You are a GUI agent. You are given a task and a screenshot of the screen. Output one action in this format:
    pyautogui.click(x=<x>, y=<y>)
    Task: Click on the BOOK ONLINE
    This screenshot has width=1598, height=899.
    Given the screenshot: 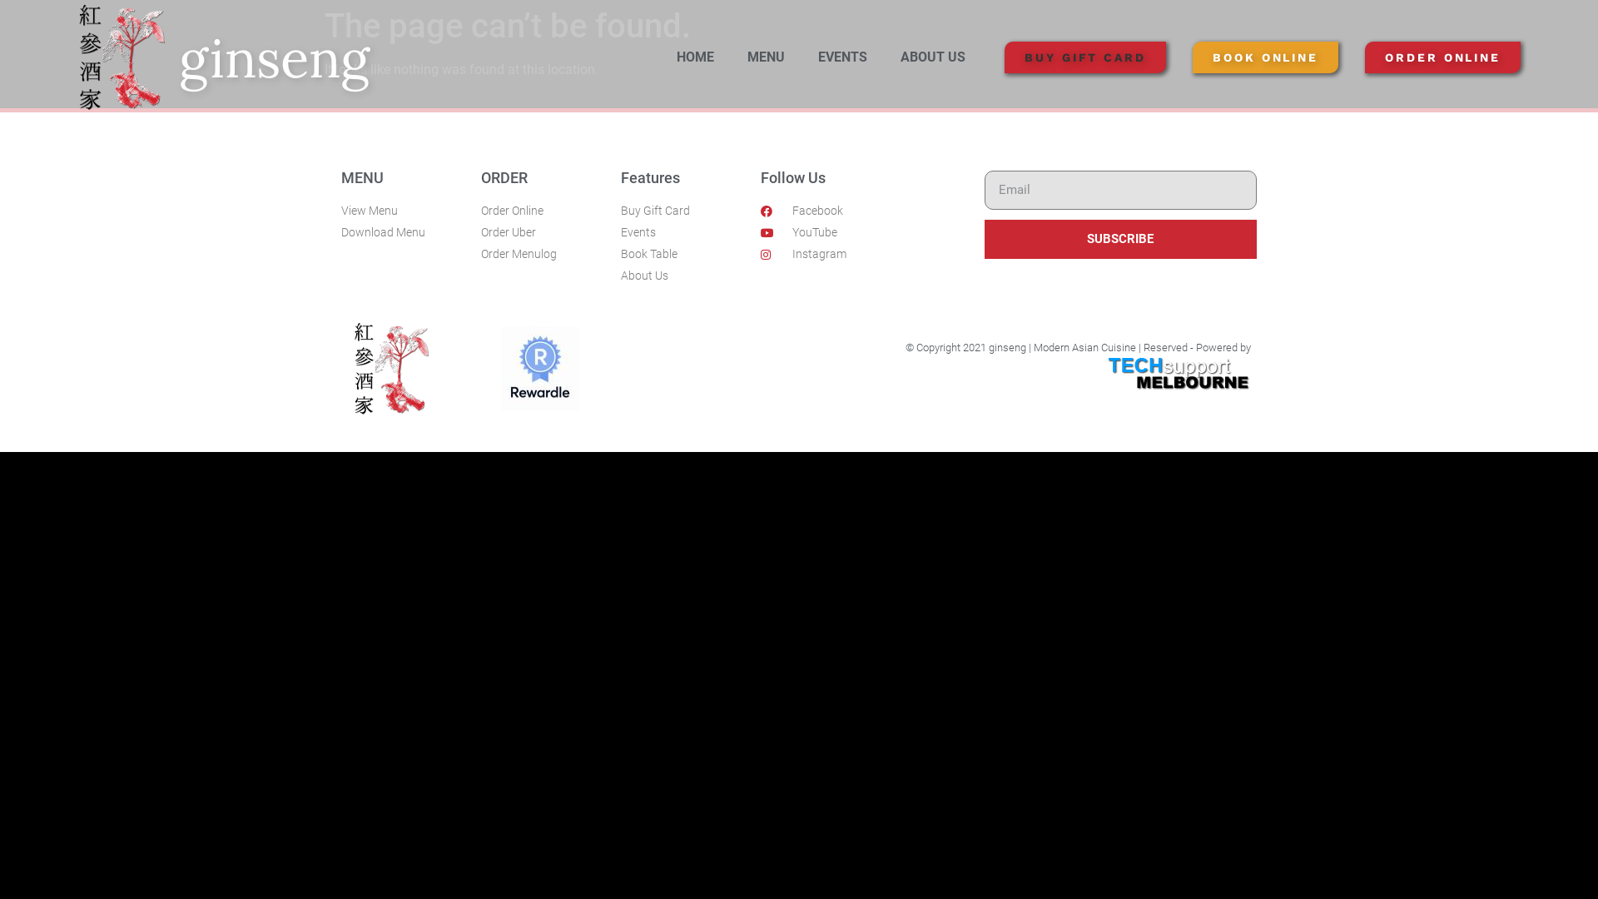 What is the action you would take?
    pyautogui.click(x=1265, y=57)
    